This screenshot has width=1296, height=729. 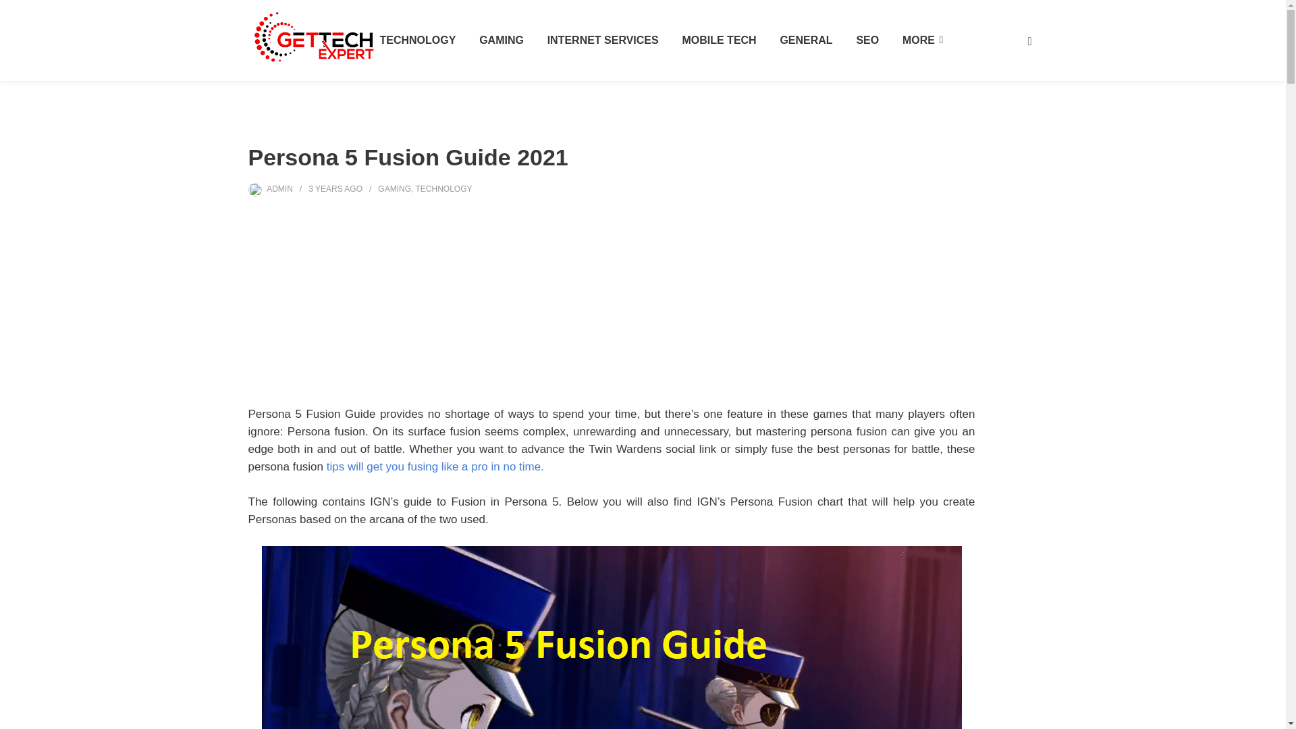 I want to click on TECHNOLOGY, so click(x=417, y=40).